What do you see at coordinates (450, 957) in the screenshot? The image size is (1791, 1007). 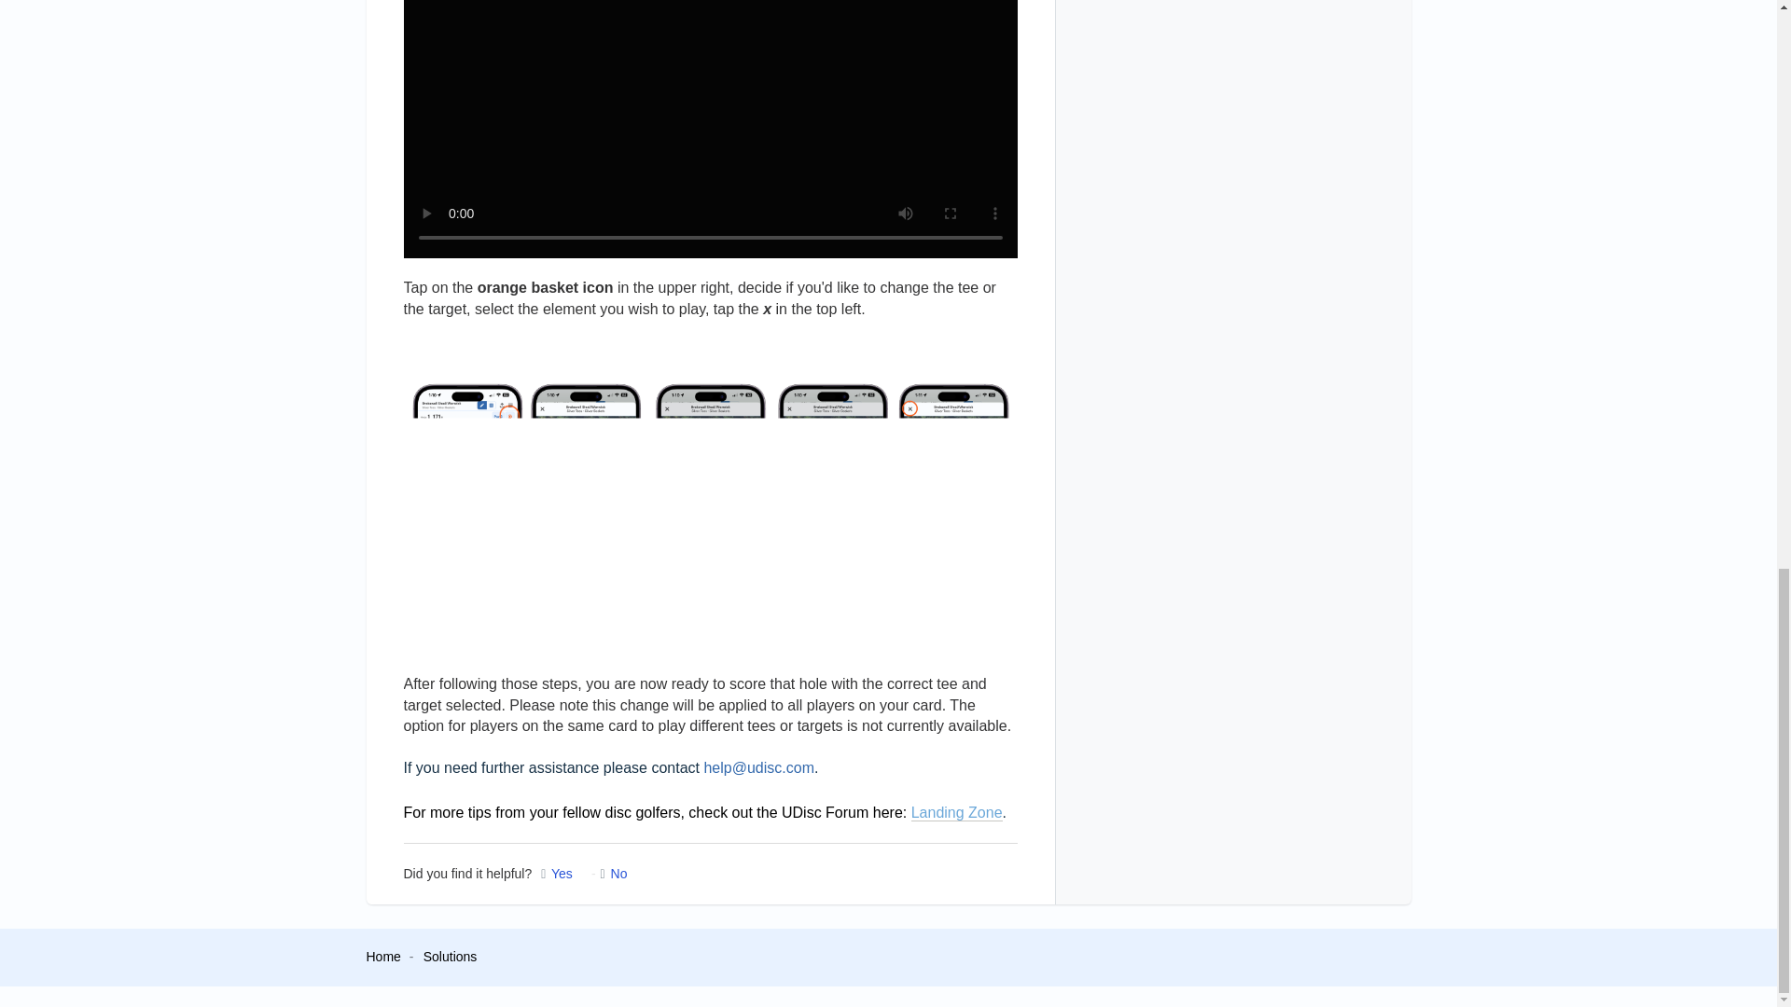 I see `Solutions` at bounding box center [450, 957].